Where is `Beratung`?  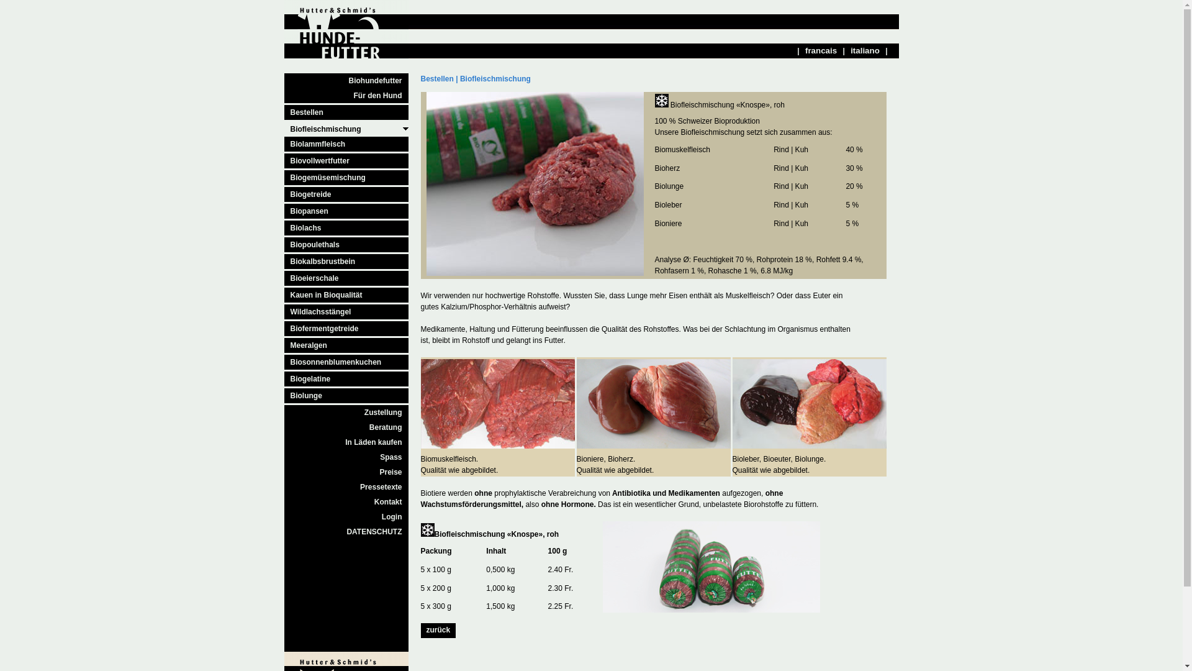
Beratung is located at coordinates (346, 427).